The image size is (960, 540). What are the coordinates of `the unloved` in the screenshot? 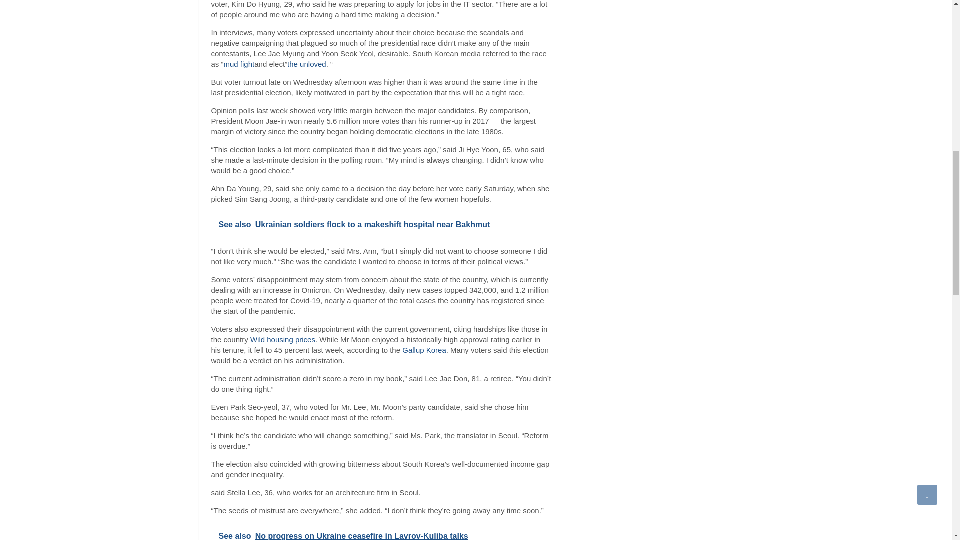 It's located at (306, 64).